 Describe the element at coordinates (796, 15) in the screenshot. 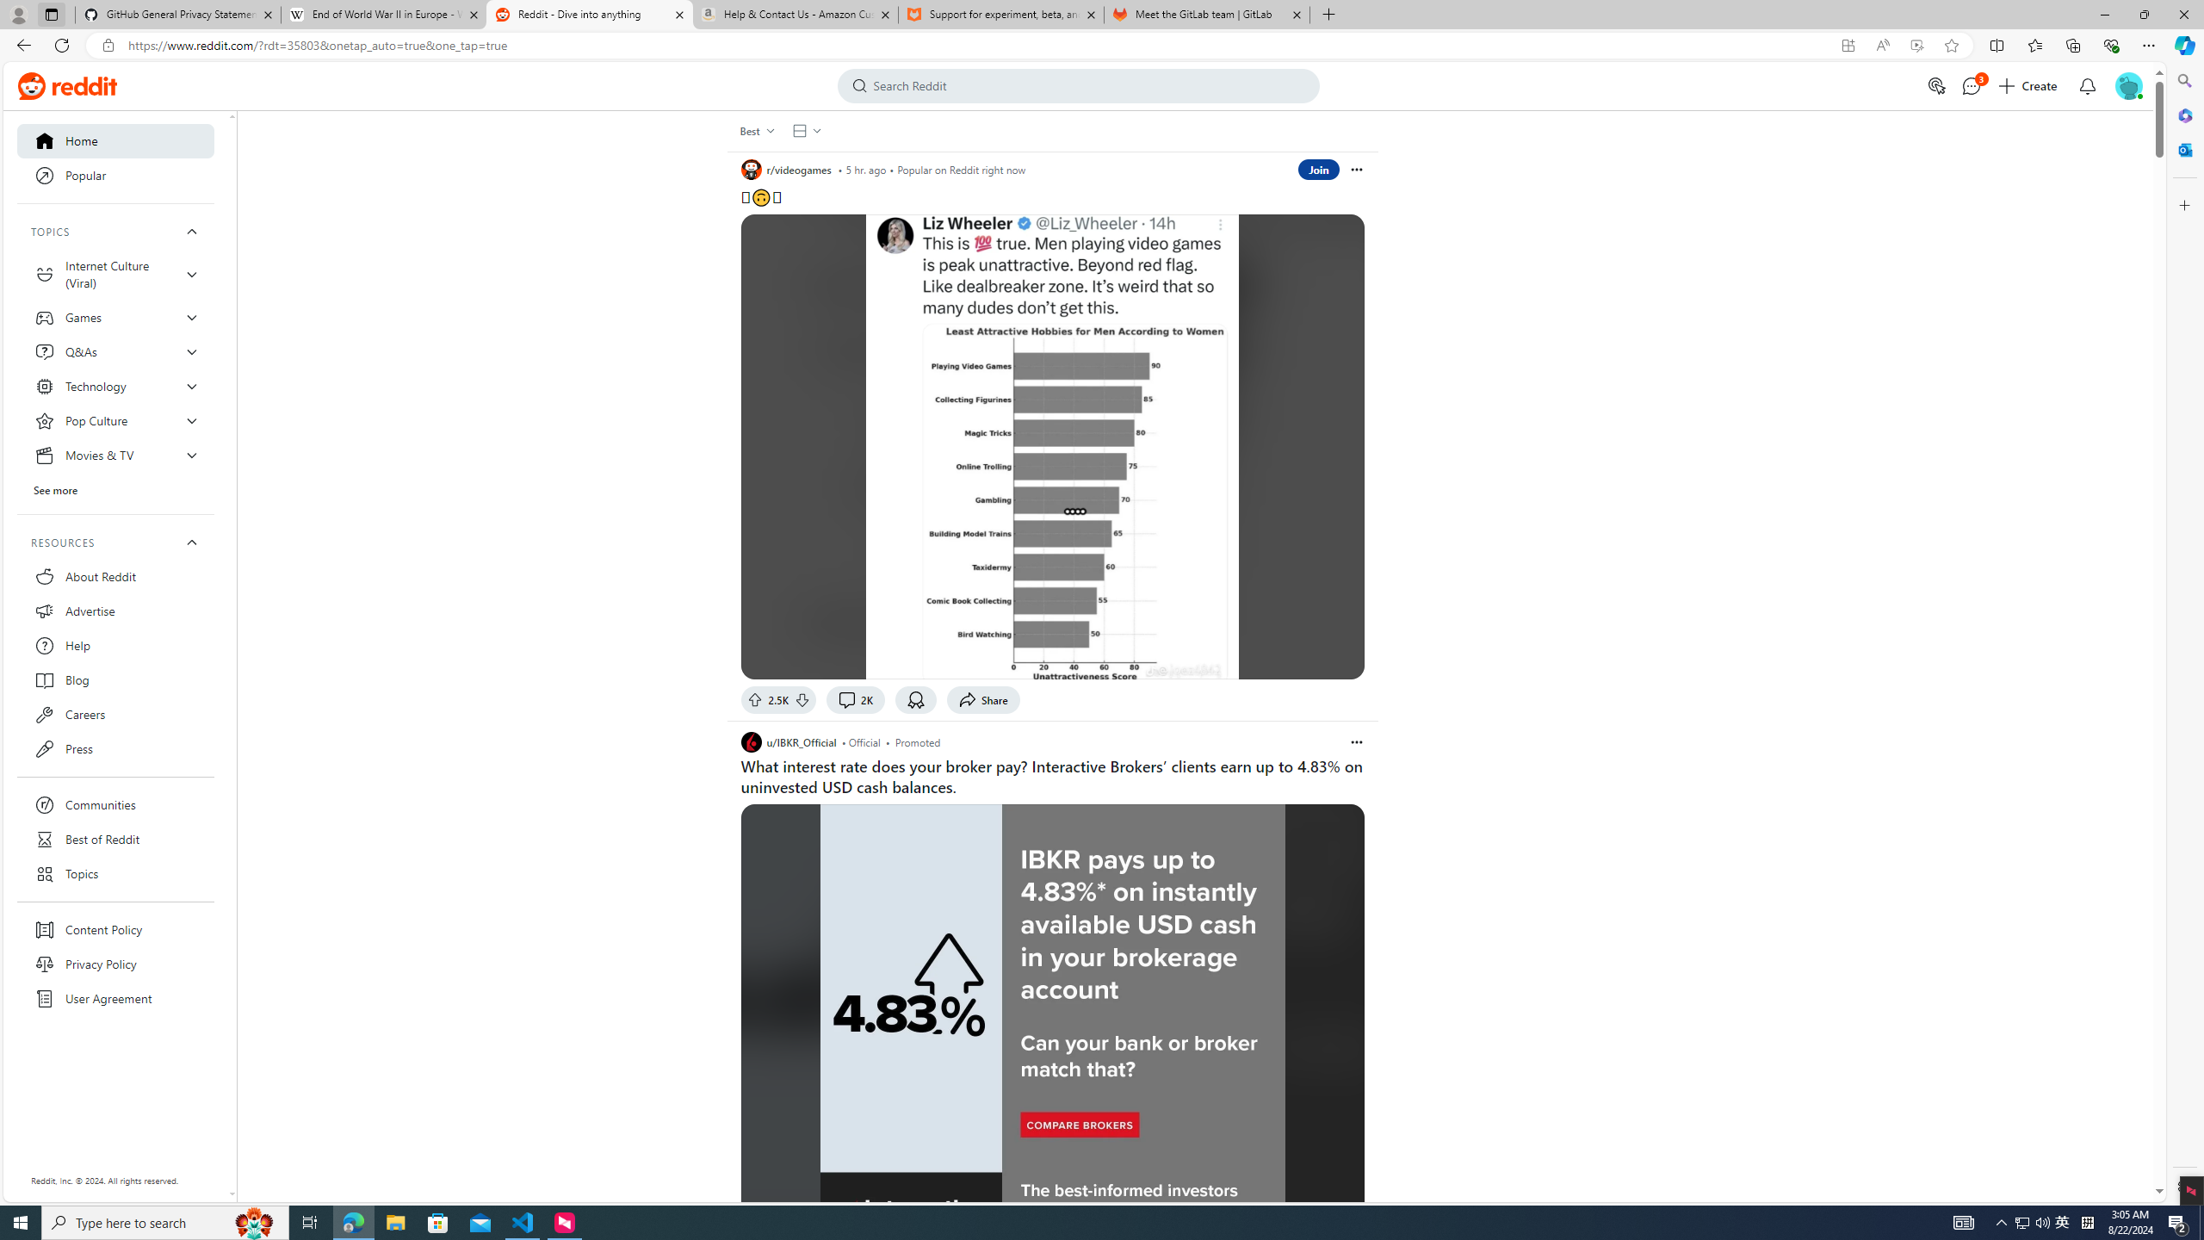

I see `Help & Contact Us - Amazon Customer Service - Sleeping` at that location.